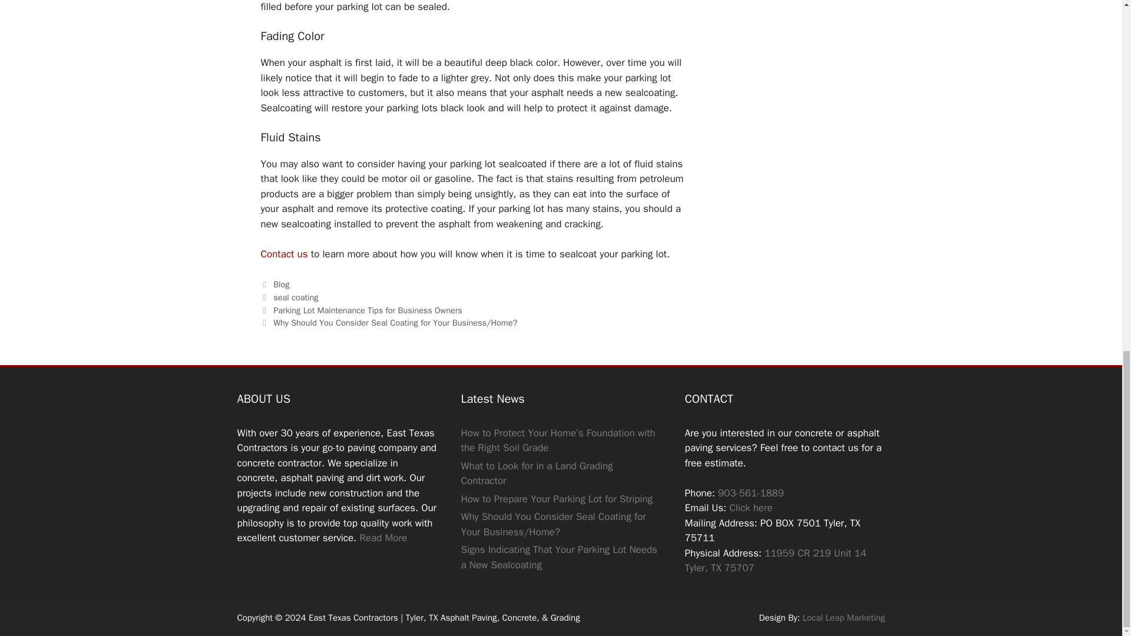  What do you see at coordinates (284, 254) in the screenshot?
I see `Contact us` at bounding box center [284, 254].